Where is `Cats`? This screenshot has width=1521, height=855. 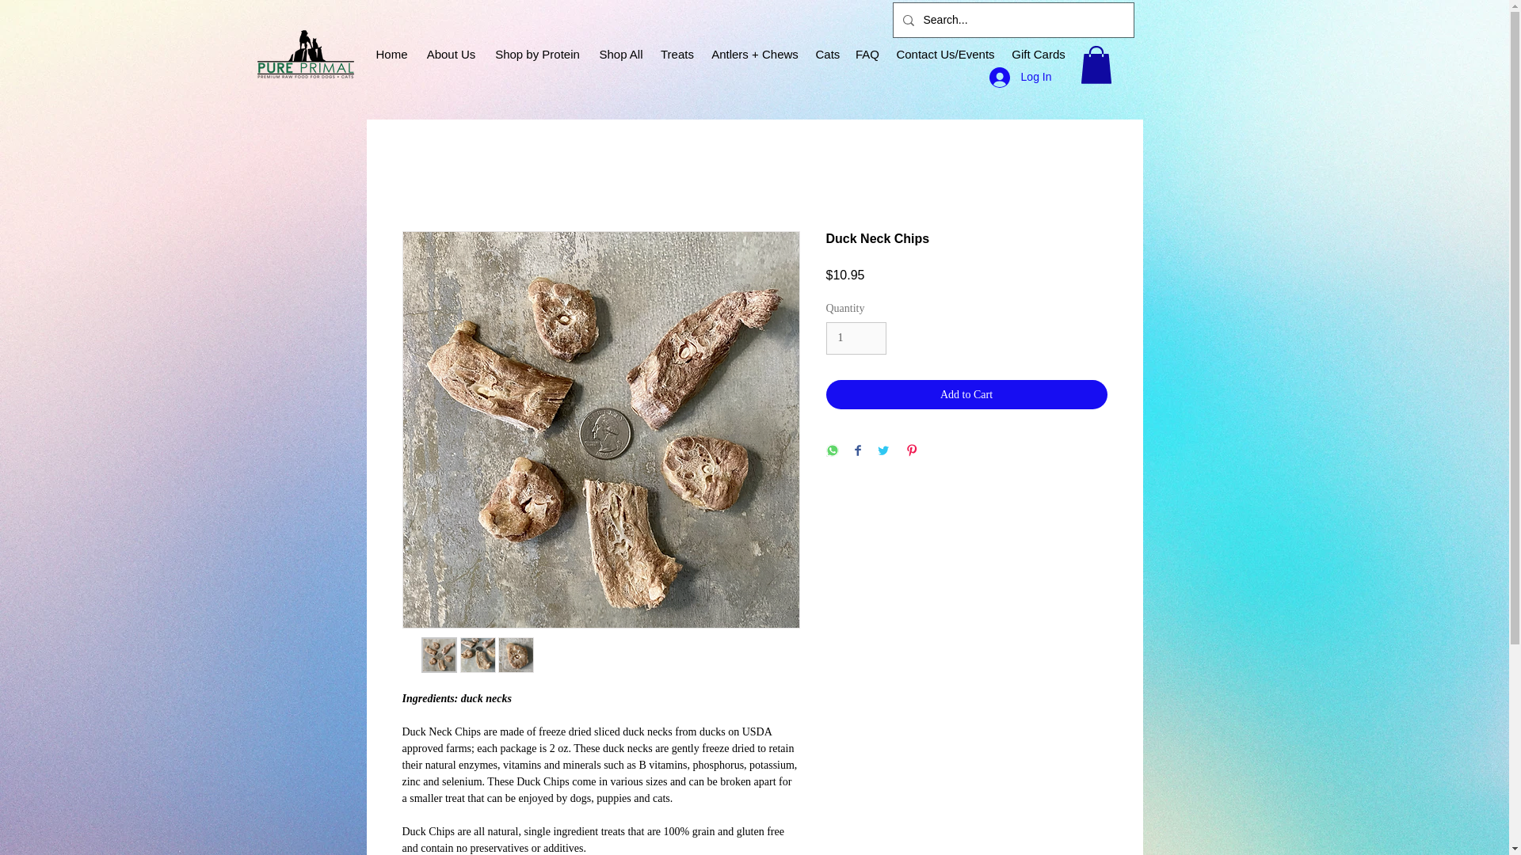 Cats is located at coordinates (827, 54).